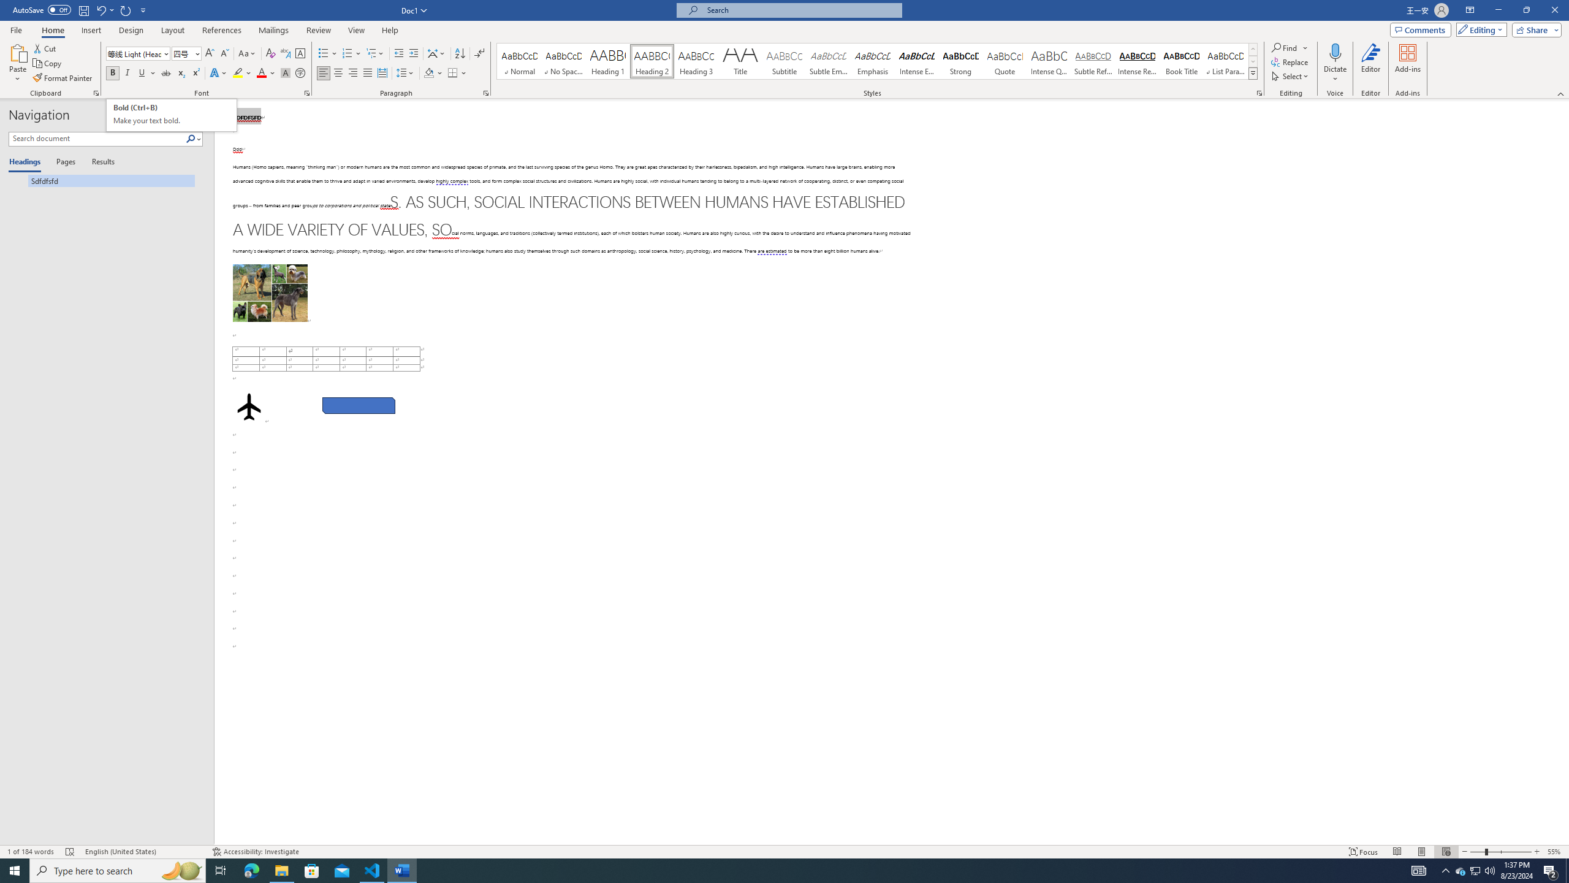 The image size is (1569, 883). What do you see at coordinates (113, 74) in the screenshot?
I see `Bold` at bounding box center [113, 74].